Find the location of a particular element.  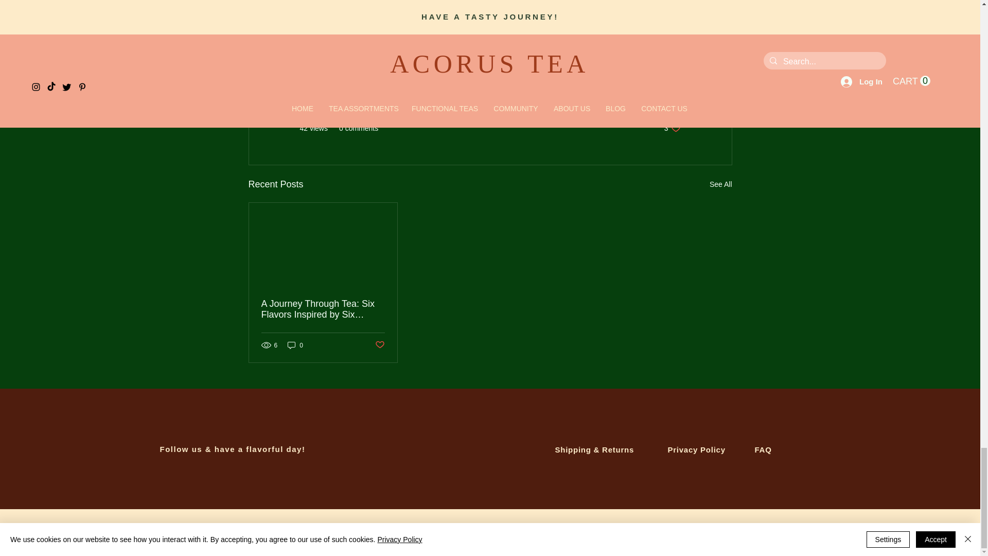

Post not marked as liked is located at coordinates (490, 13).